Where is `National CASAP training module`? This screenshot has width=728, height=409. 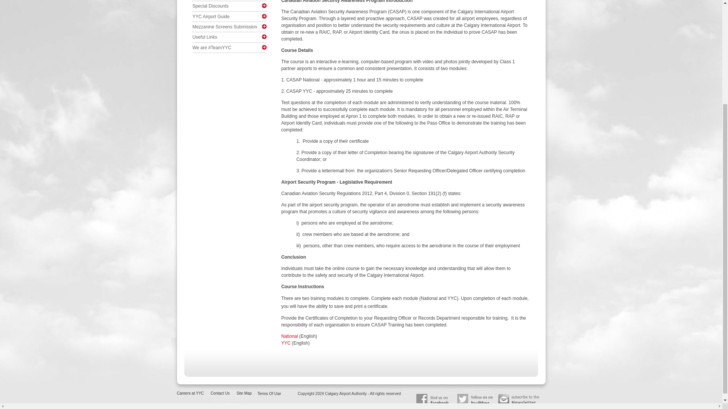 National CASAP training module is located at coordinates (289, 336).